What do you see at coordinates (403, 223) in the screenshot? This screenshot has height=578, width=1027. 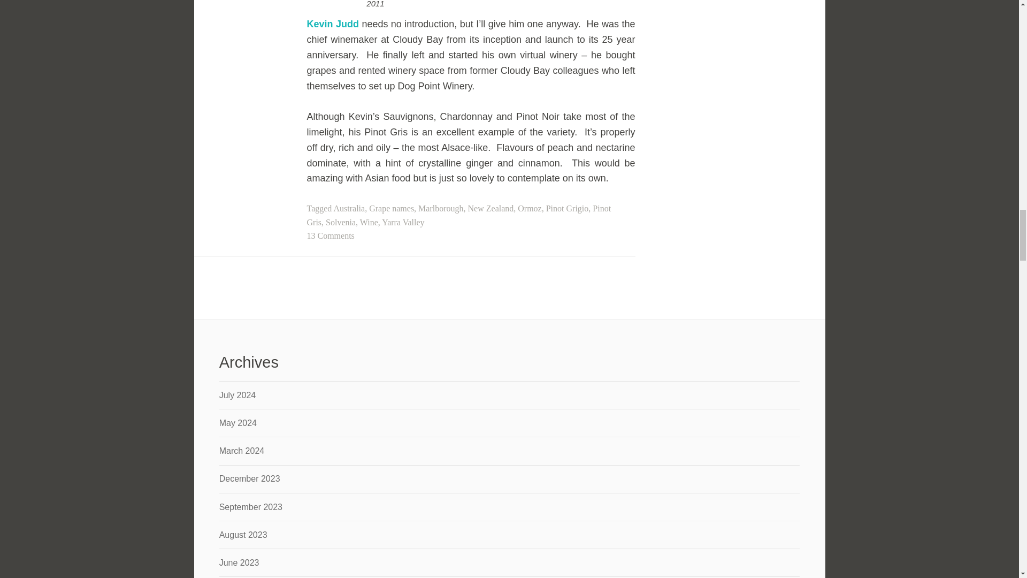 I see `Yarra Valley` at bounding box center [403, 223].